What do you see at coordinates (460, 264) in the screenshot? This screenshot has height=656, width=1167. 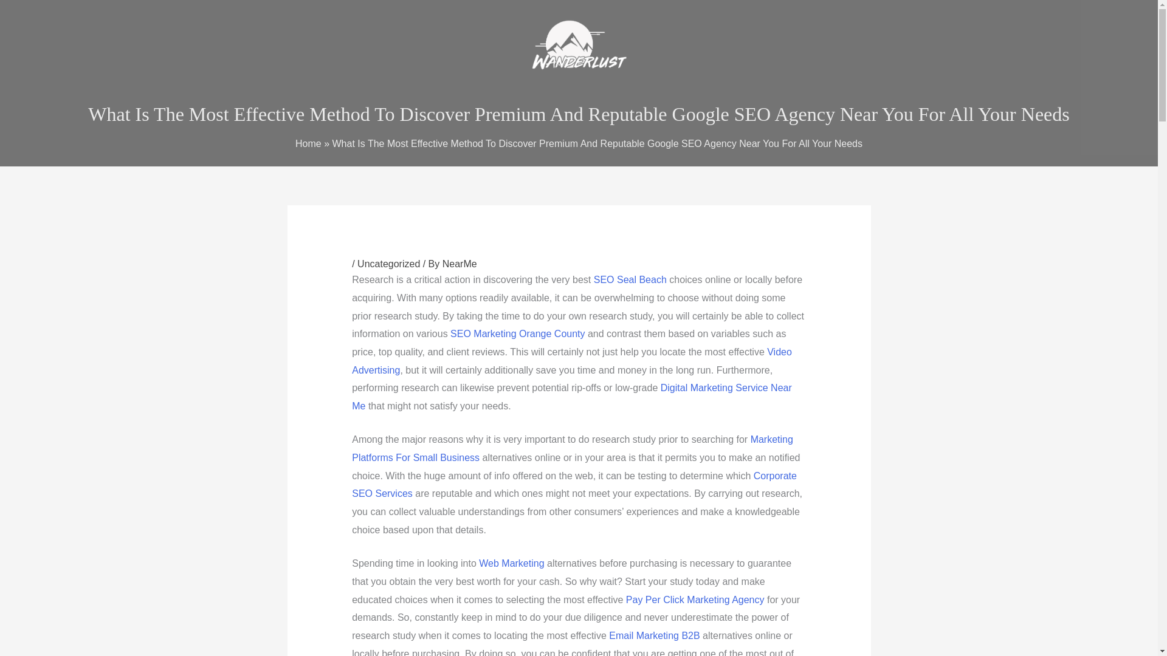 I see `NearMe` at bounding box center [460, 264].